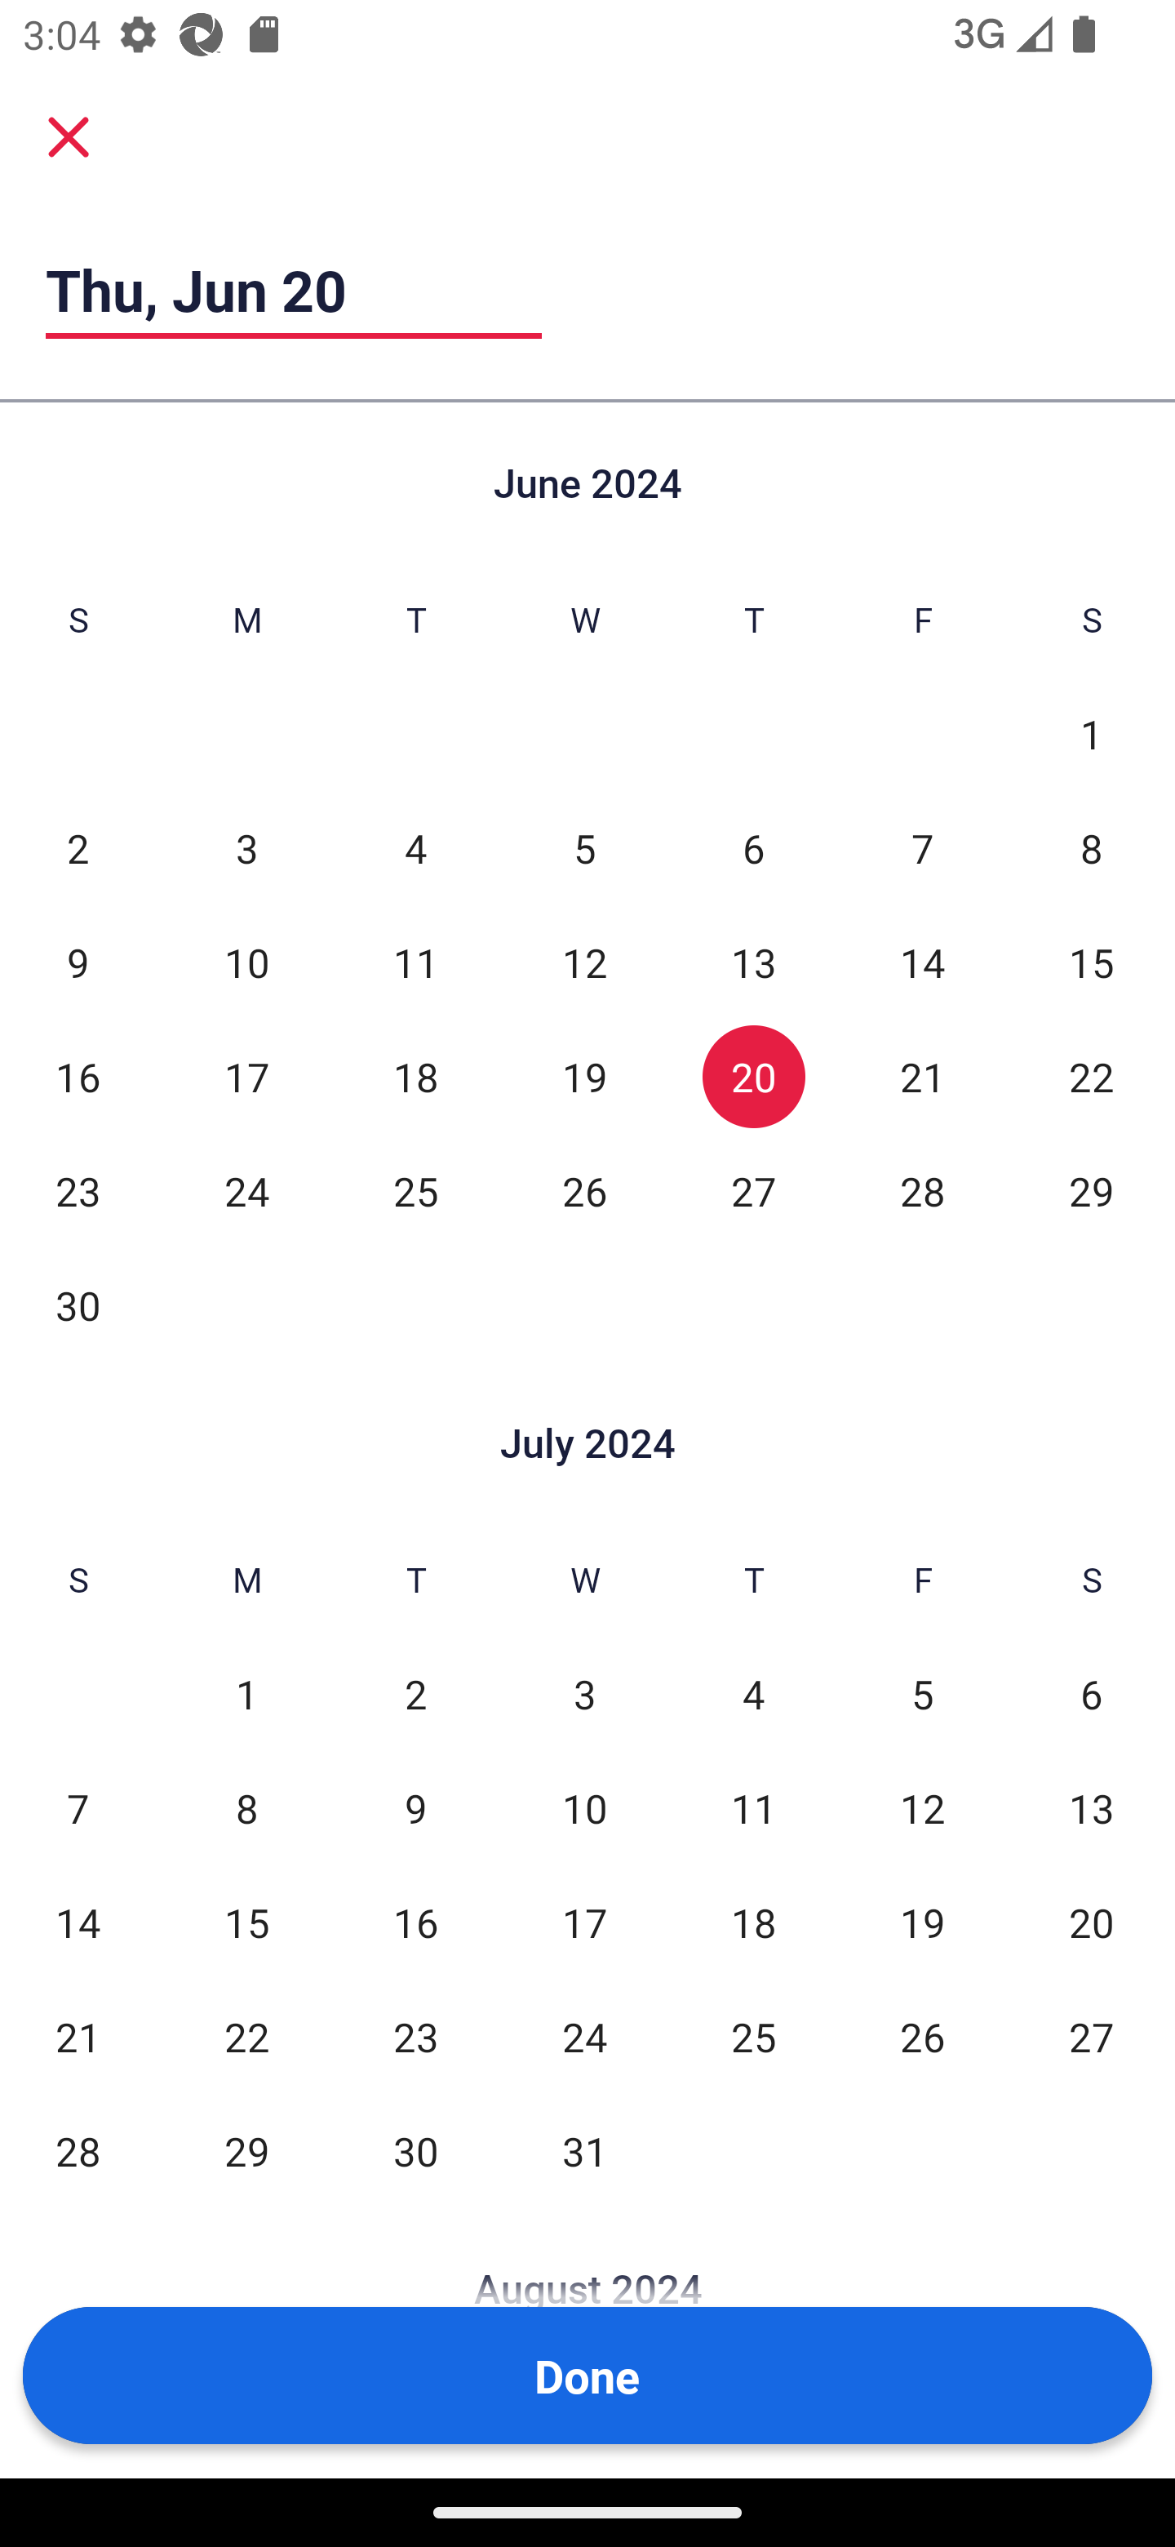 The image size is (1175, 2547). Describe the element at coordinates (922, 2036) in the screenshot. I see `26 Fri, Jul 26, Not Selected` at that location.